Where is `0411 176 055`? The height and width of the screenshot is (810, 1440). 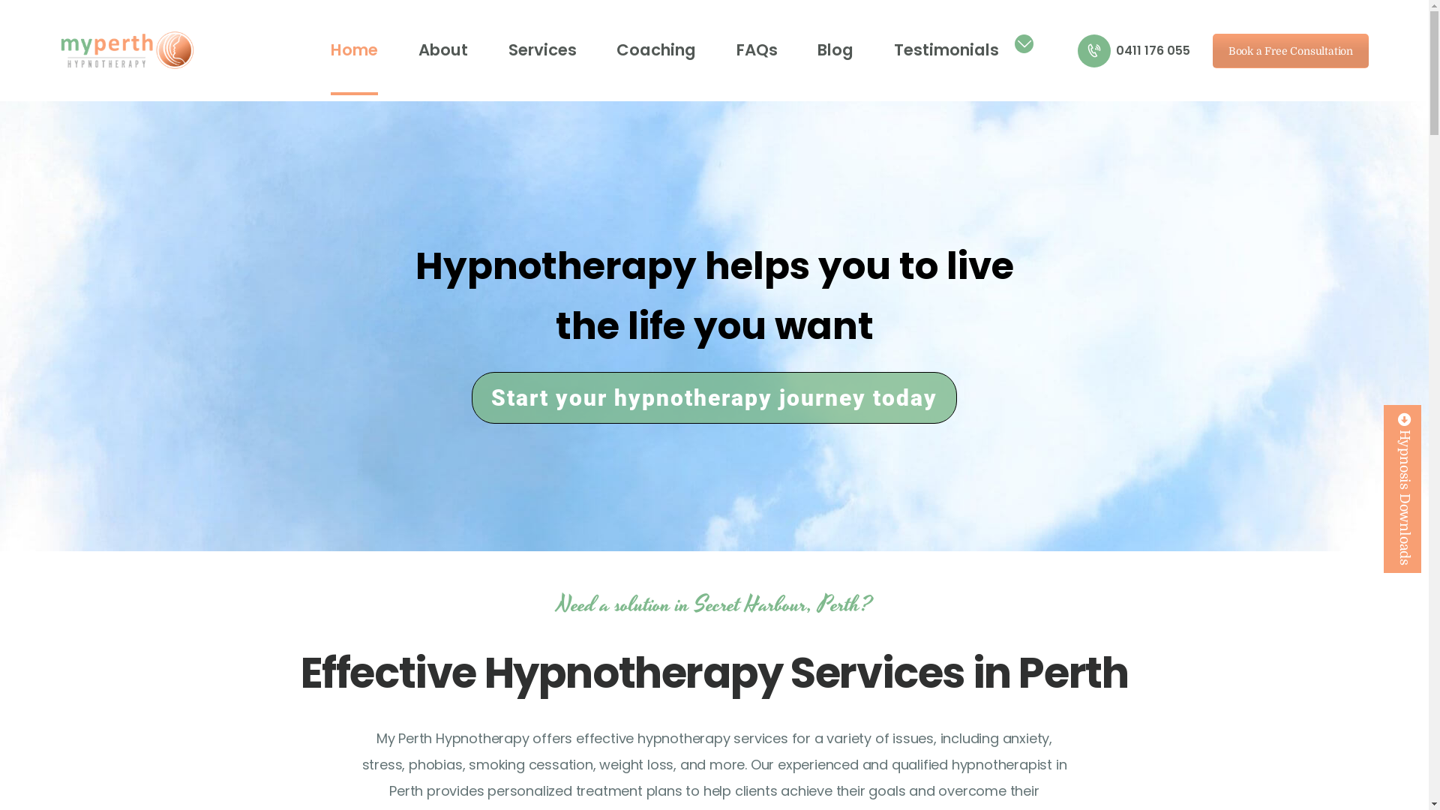
0411 176 055 is located at coordinates (1134, 51).